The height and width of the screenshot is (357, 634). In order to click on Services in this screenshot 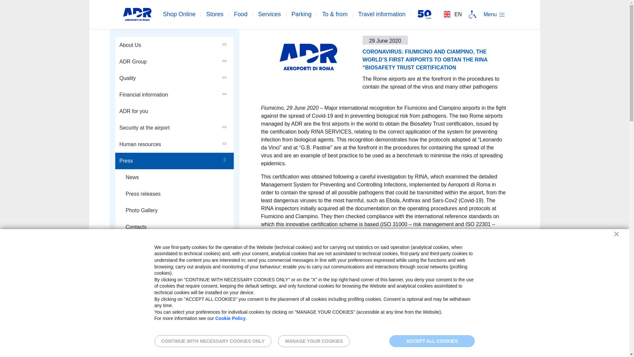, I will do `click(269, 14)`.